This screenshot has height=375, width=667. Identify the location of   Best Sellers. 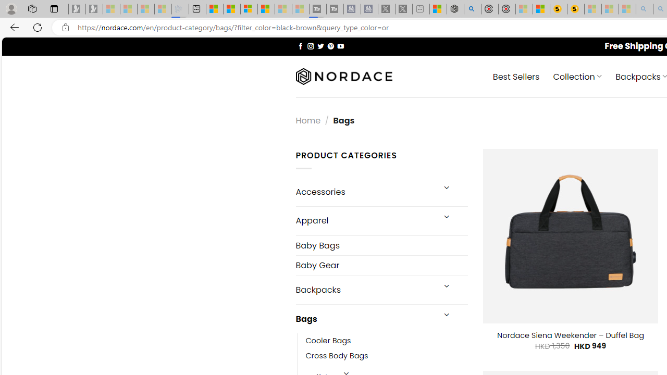
(516, 76).